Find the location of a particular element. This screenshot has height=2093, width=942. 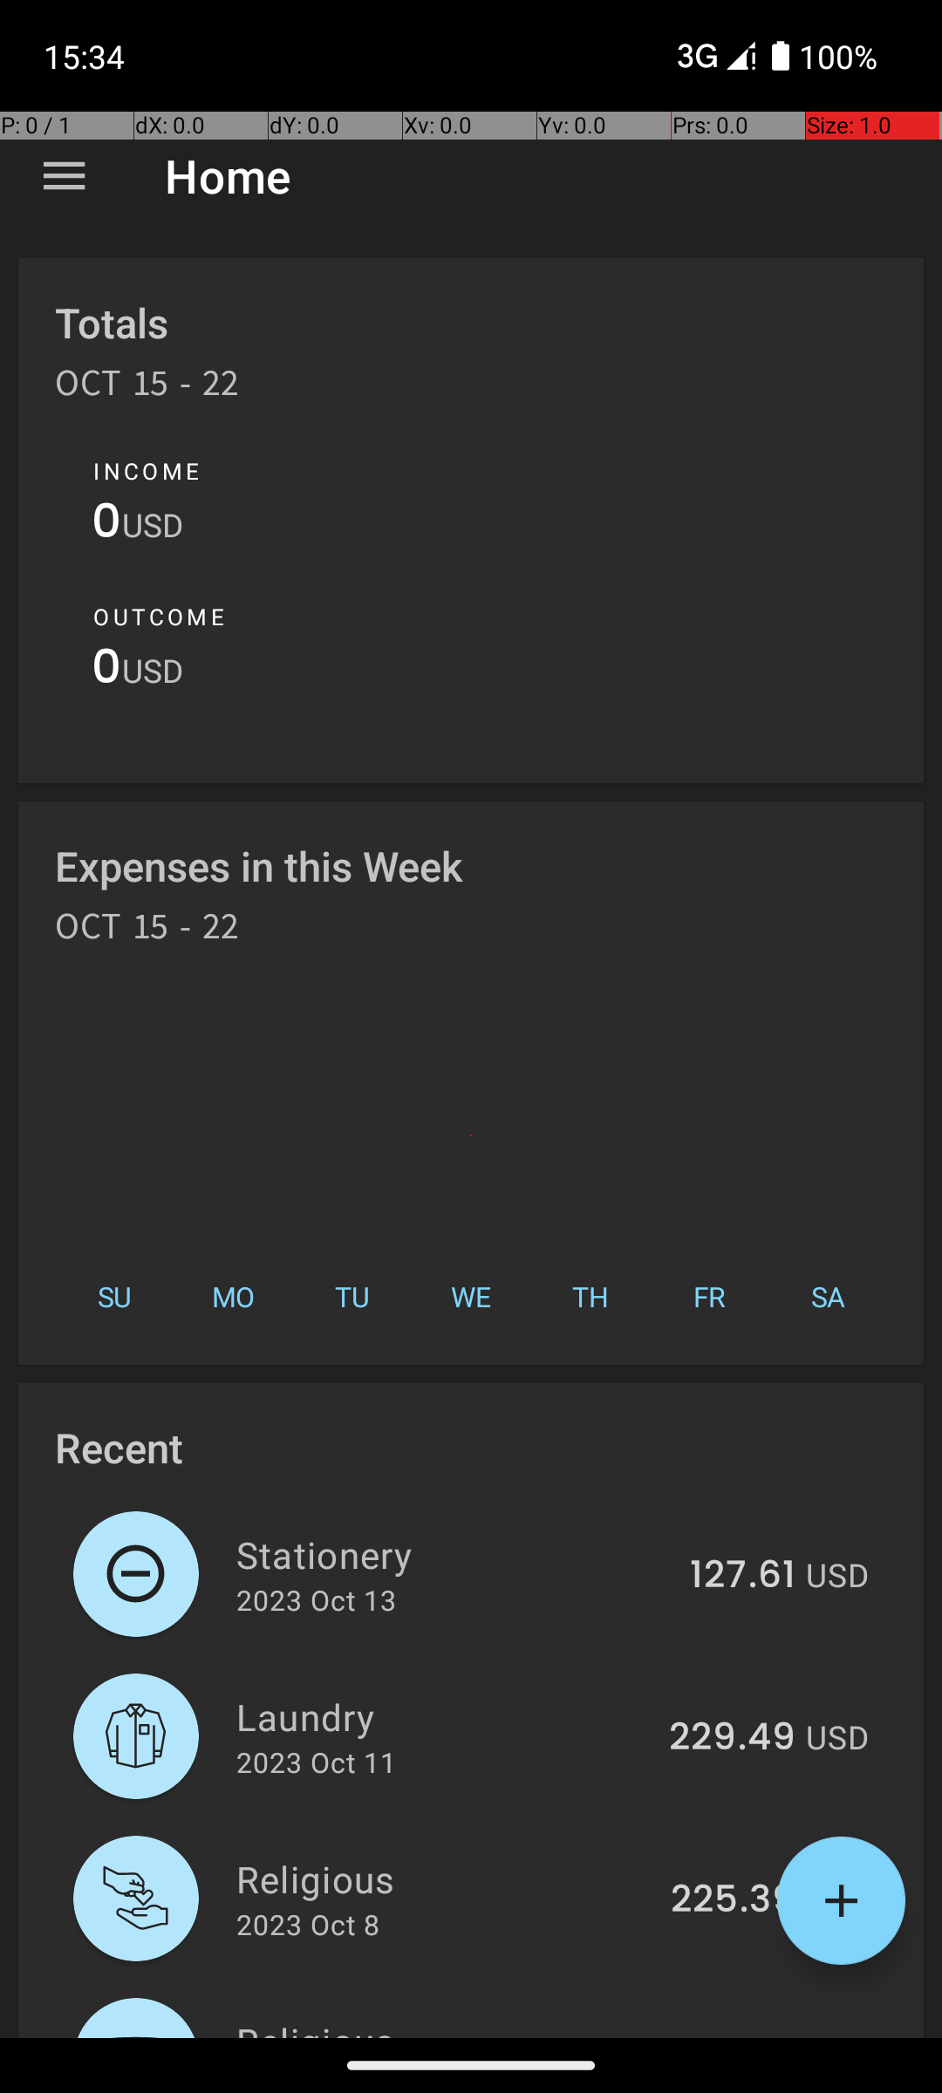

Laundry is located at coordinates (443, 1716).